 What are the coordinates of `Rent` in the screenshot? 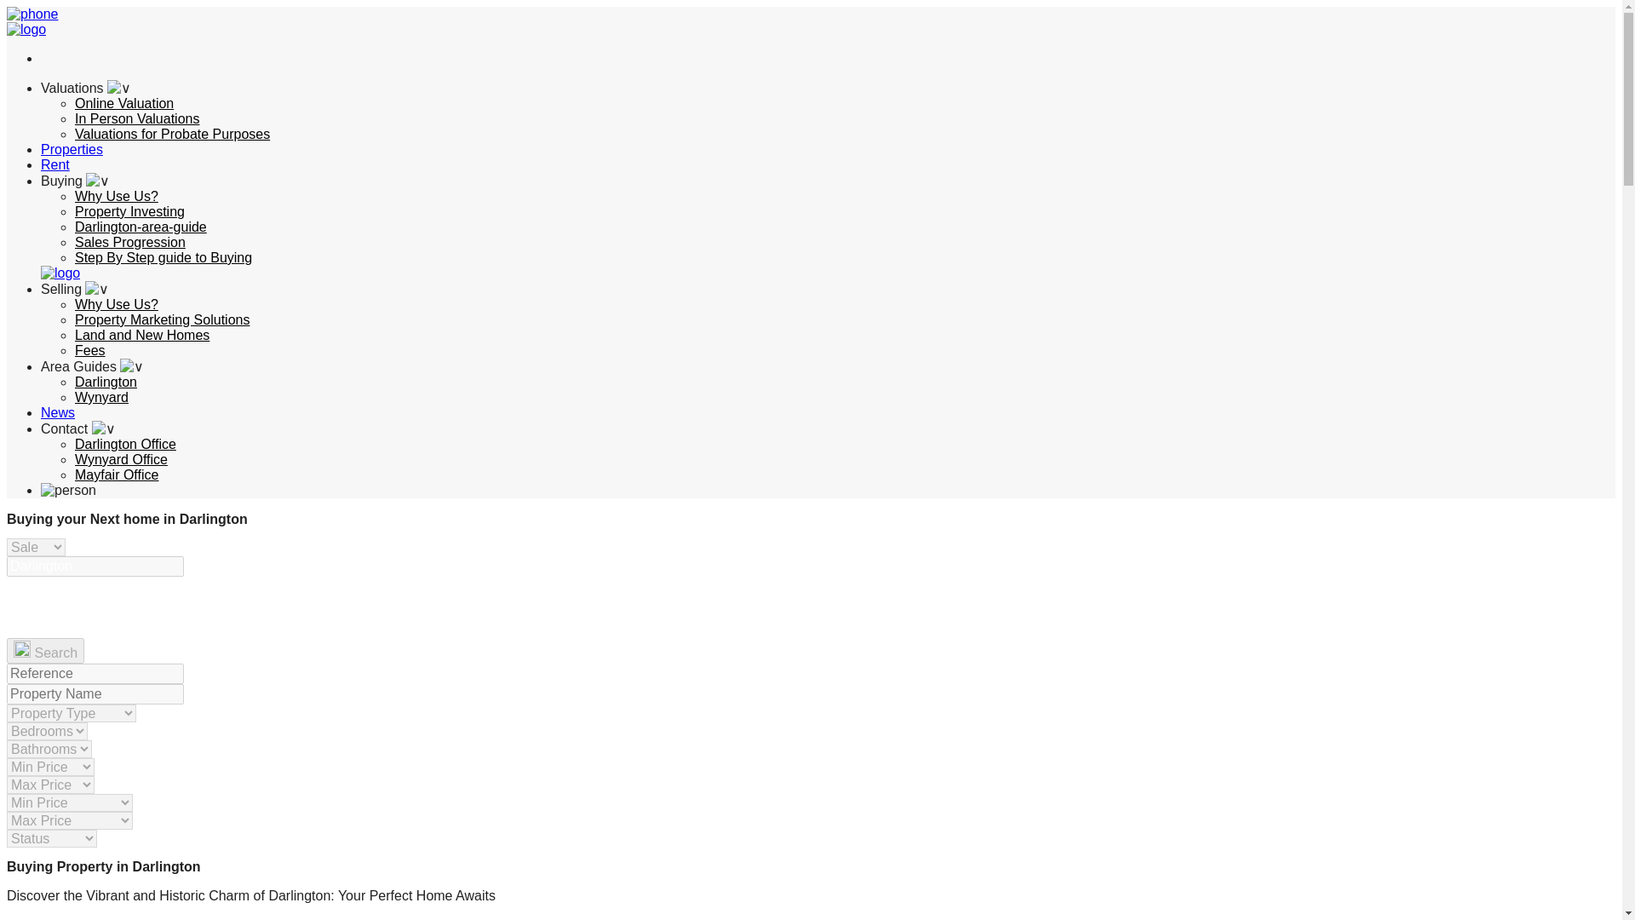 It's located at (55, 164).